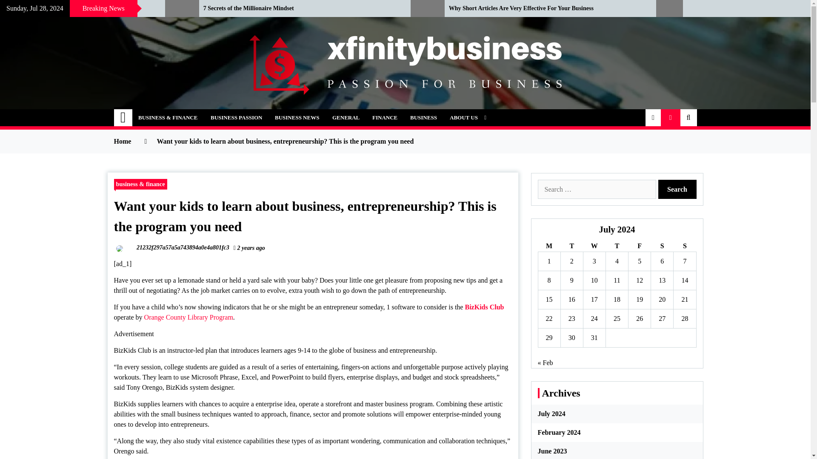 Image resolution: width=817 pixels, height=459 pixels. Describe the element at coordinates (123, 118) in the screenshot. I see `Home` at that location.